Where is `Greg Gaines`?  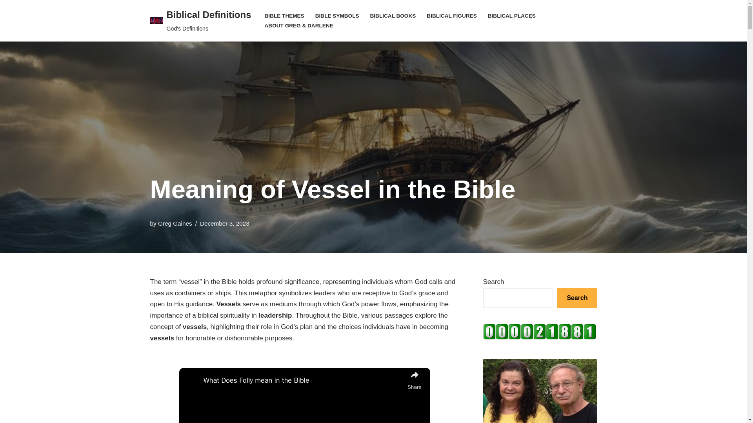 Greg Gaines is located at coordinates (200, 20).